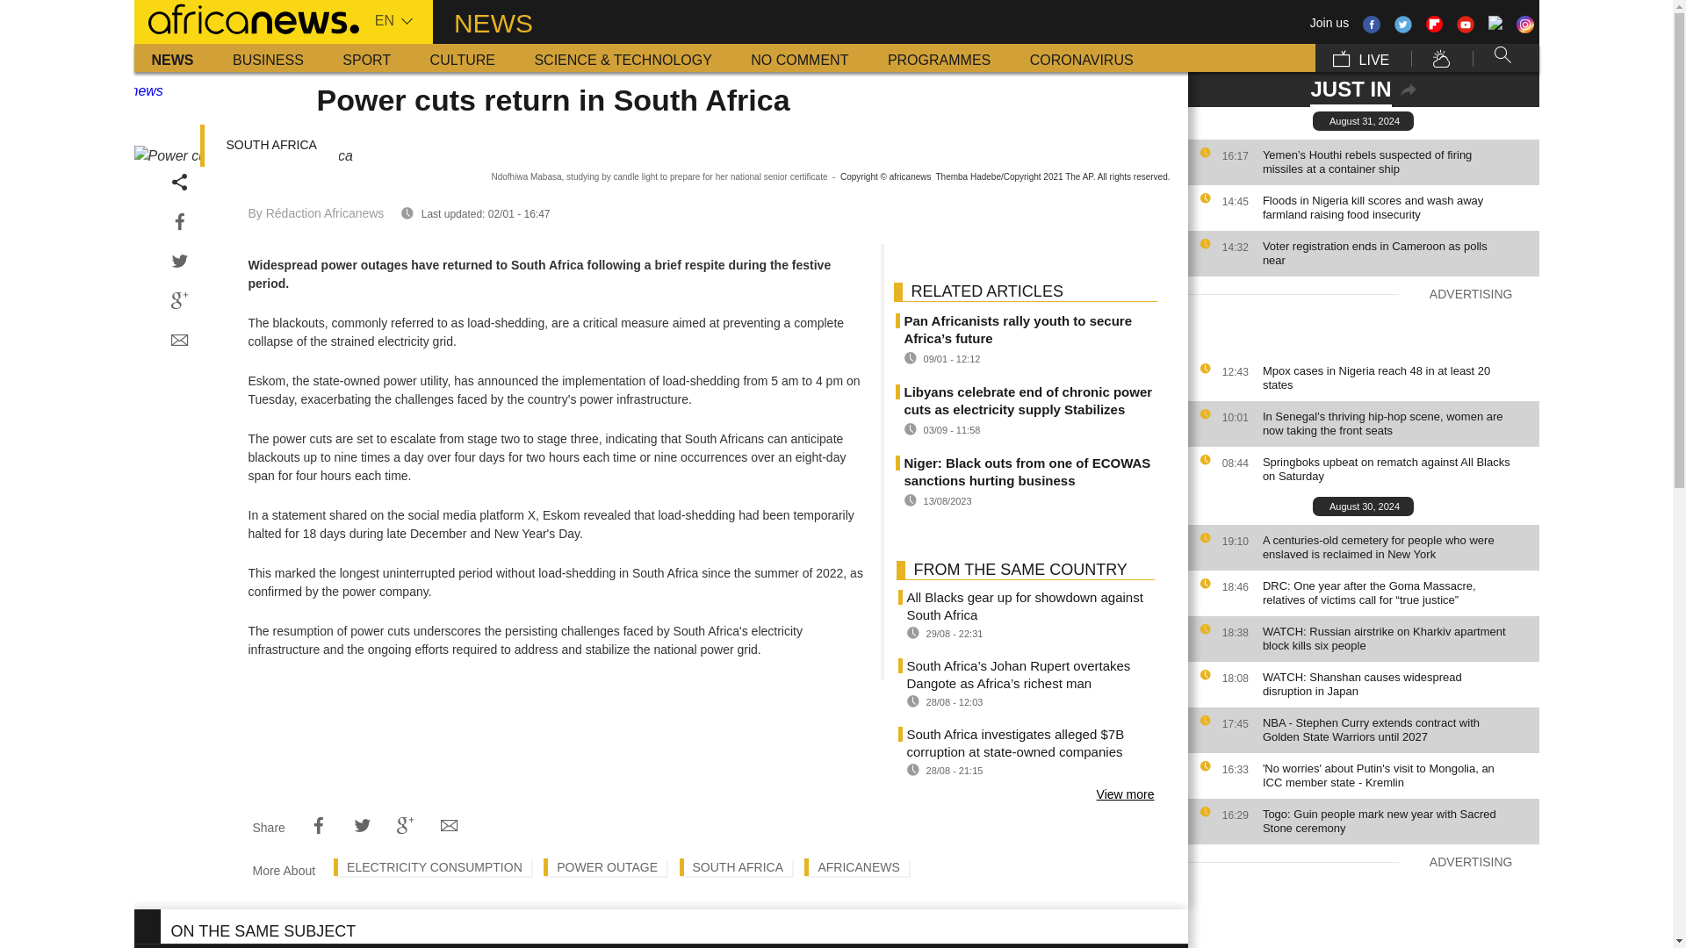 Image resolution: width=1686 pixels, height=948 pixels. What do you see at coordinates (1082, 58) in the screenshot?
I see `Coronavirus` at bounding box center [1082, 58].